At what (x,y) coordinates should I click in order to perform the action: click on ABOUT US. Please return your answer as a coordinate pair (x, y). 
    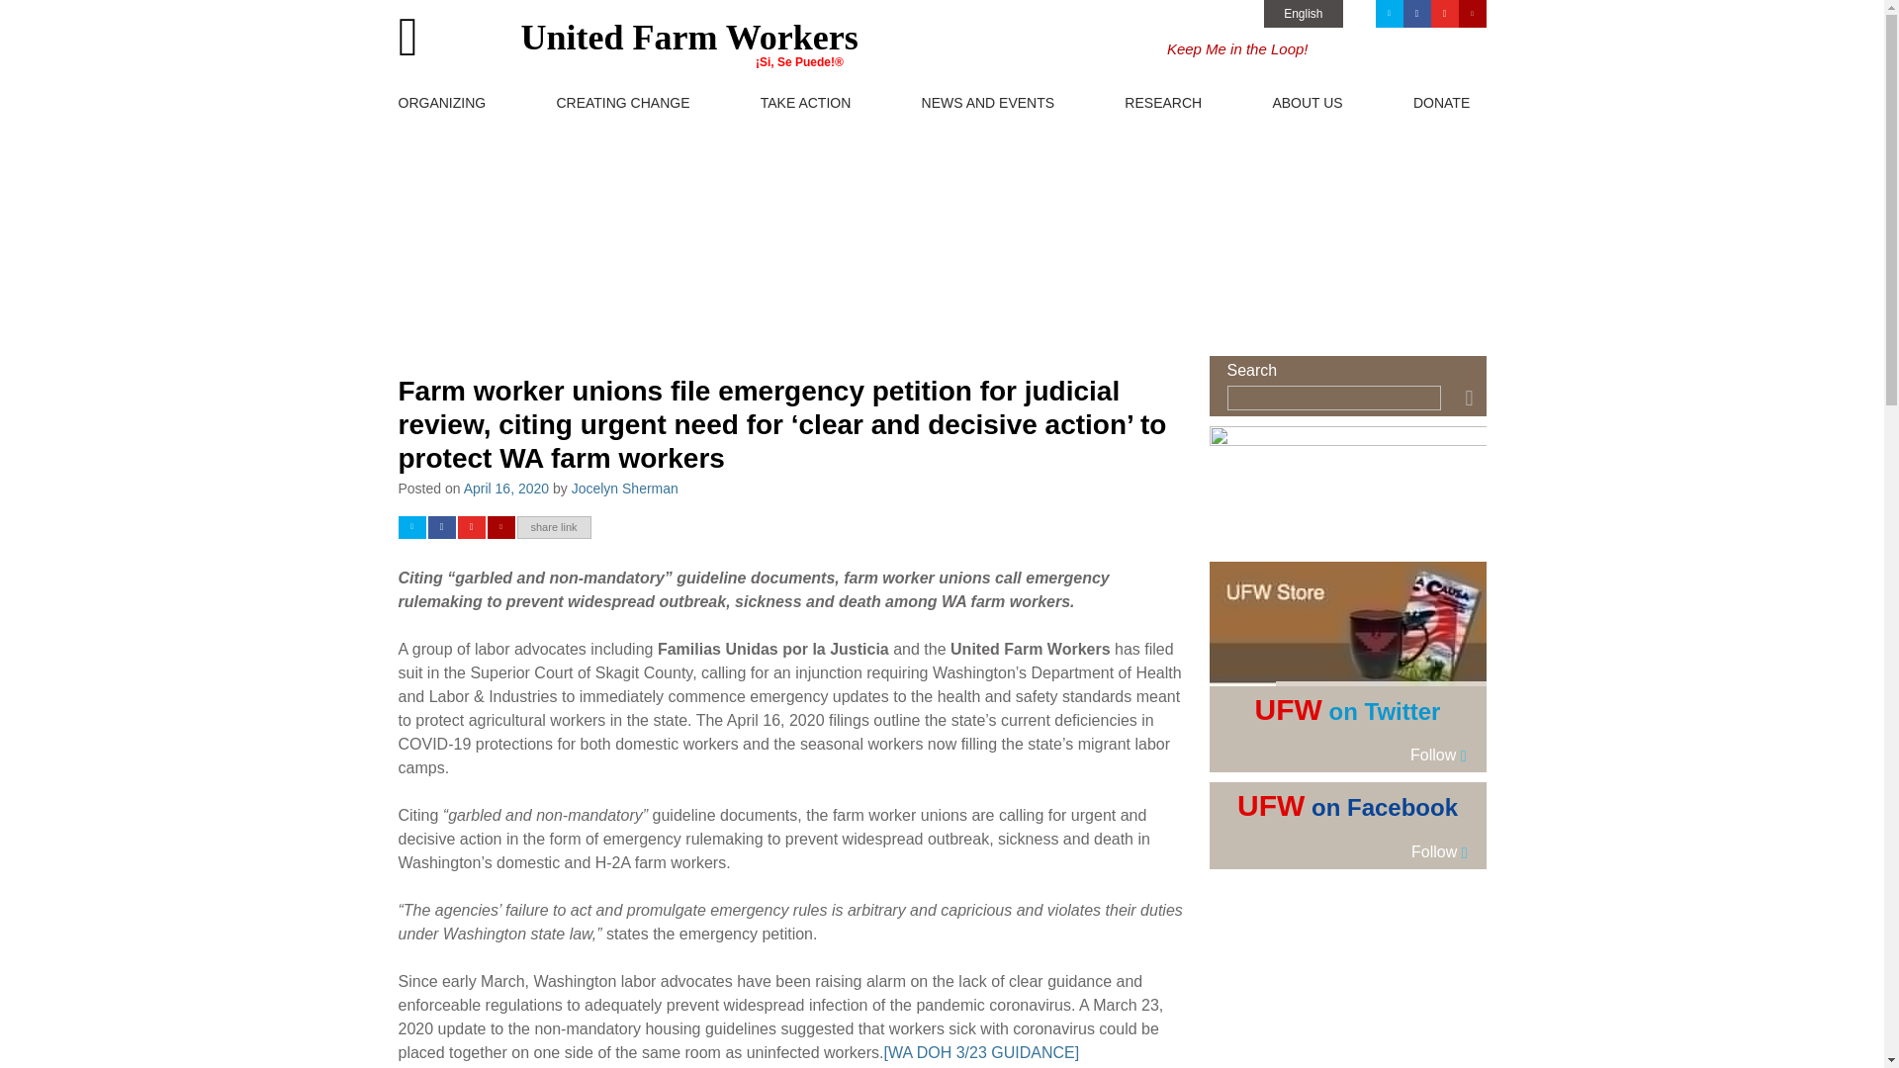
    Looking at the image, I should click on (1342, 102).